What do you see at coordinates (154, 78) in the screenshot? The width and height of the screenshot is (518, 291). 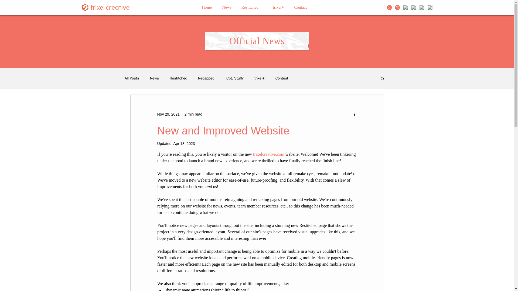 I see `News` at bounding box center [154, 78].